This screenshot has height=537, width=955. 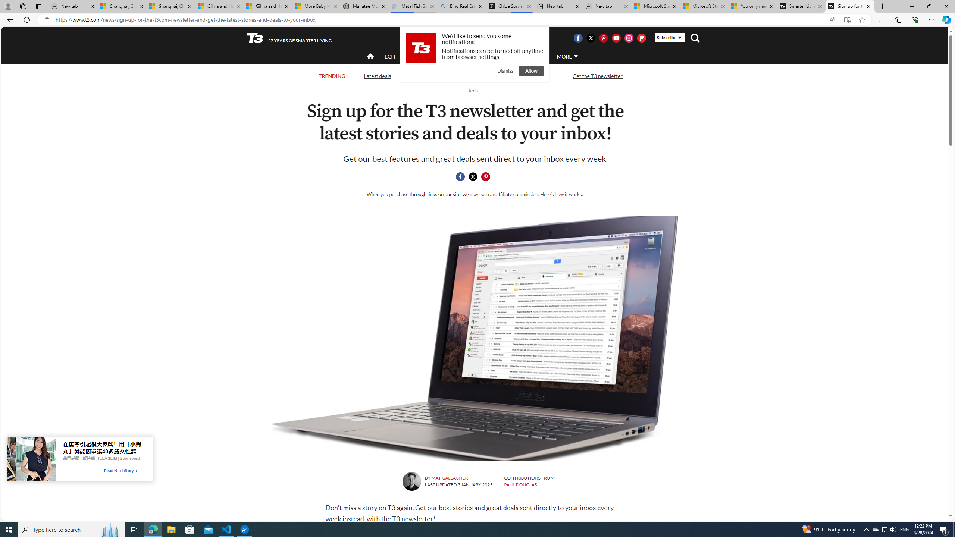 I want to click on Visit us on Pintrest, so click(x=604, y=38).